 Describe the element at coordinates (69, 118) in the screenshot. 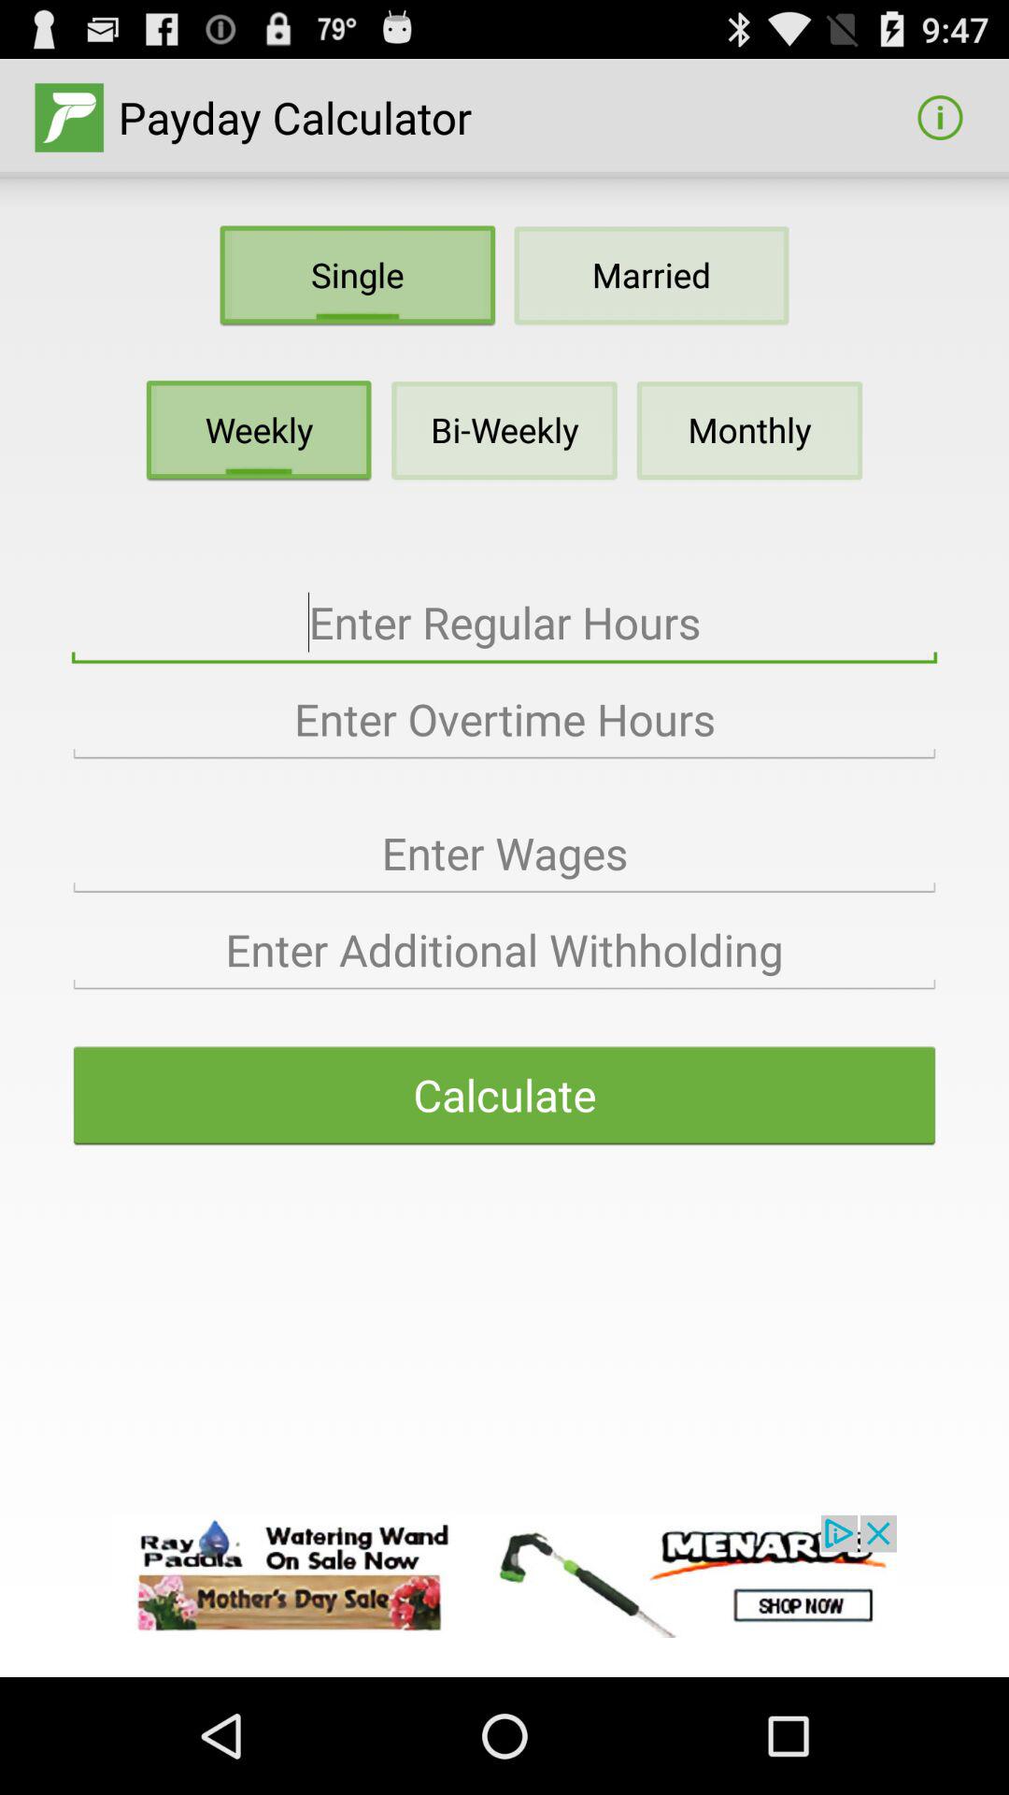

I see `click on the icon left next to payday calculator` at that location.